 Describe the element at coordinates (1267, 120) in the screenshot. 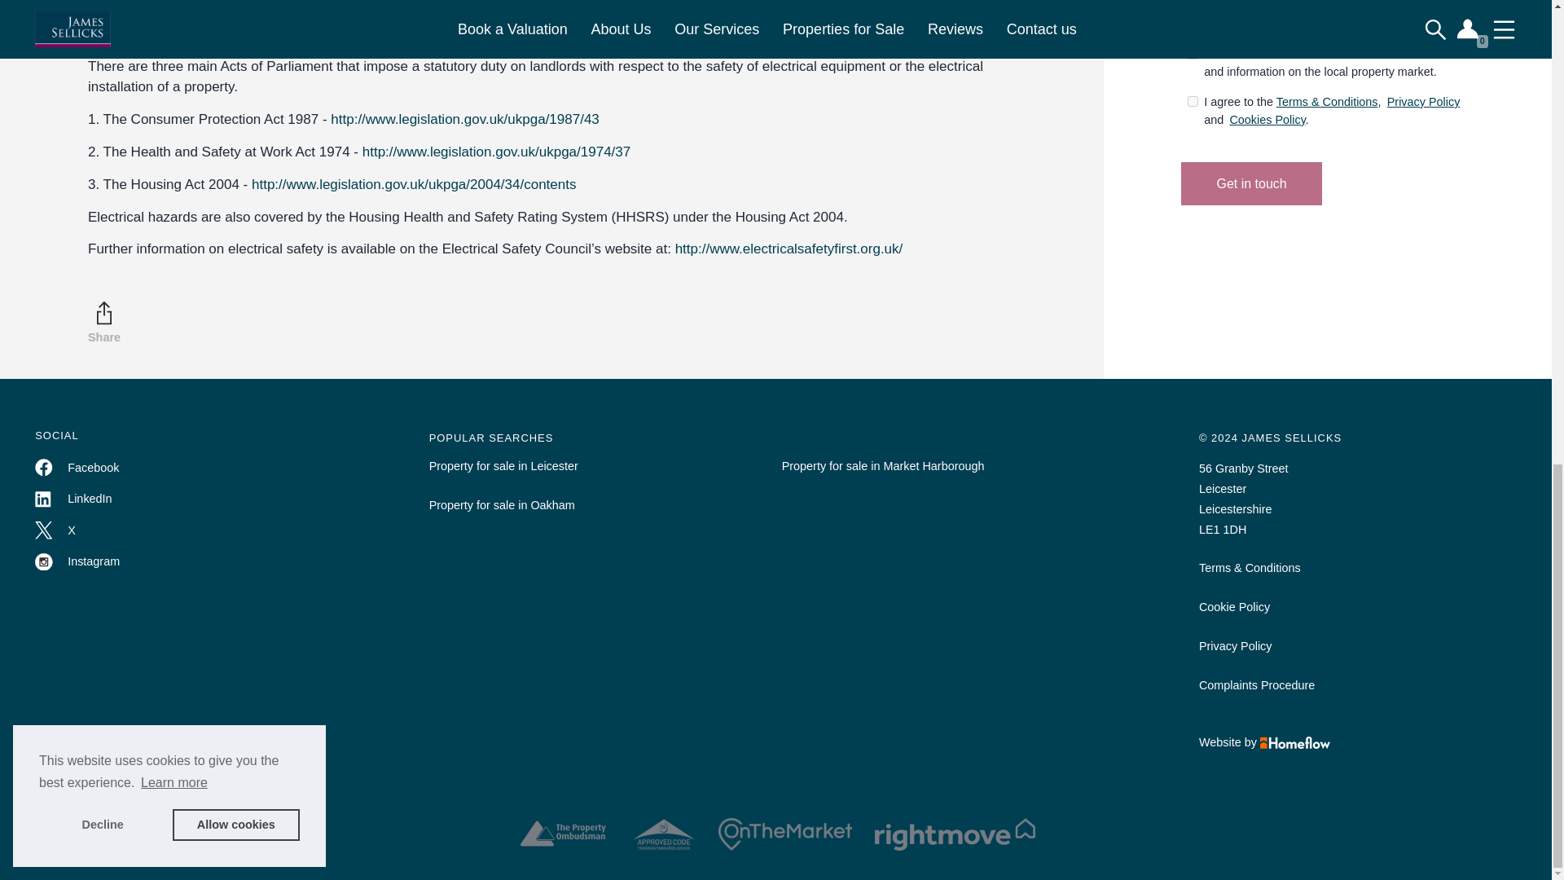

I see `Cookies Policy` at that location.